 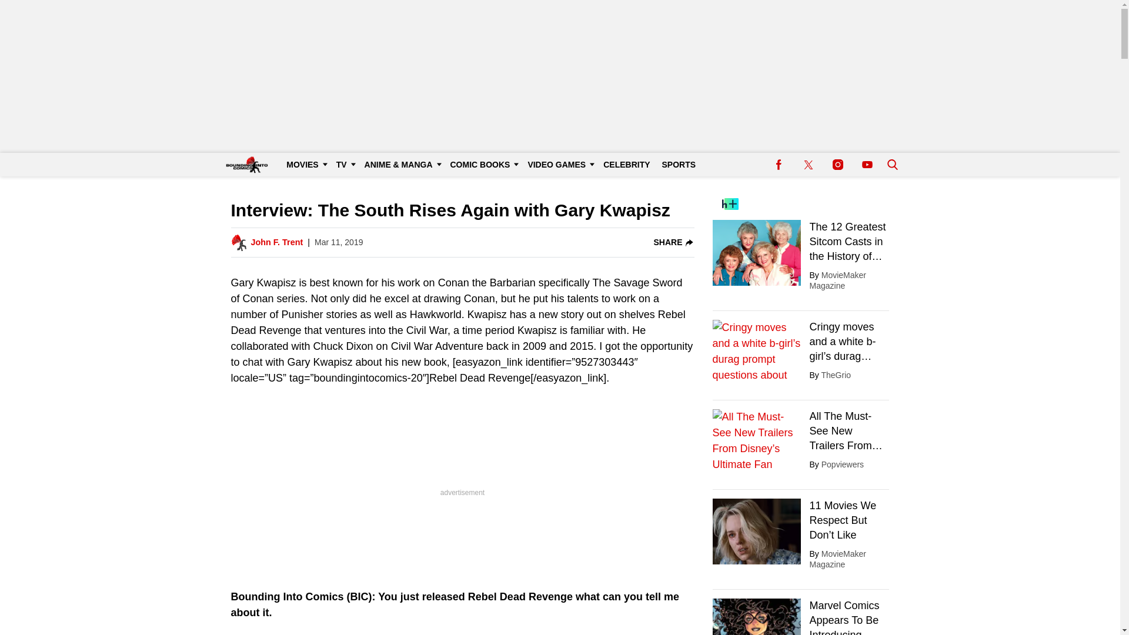 What do you see at coordinates (679, 165) in the screenshot?
I see `SPORTS` at bounding box center [679, 165].